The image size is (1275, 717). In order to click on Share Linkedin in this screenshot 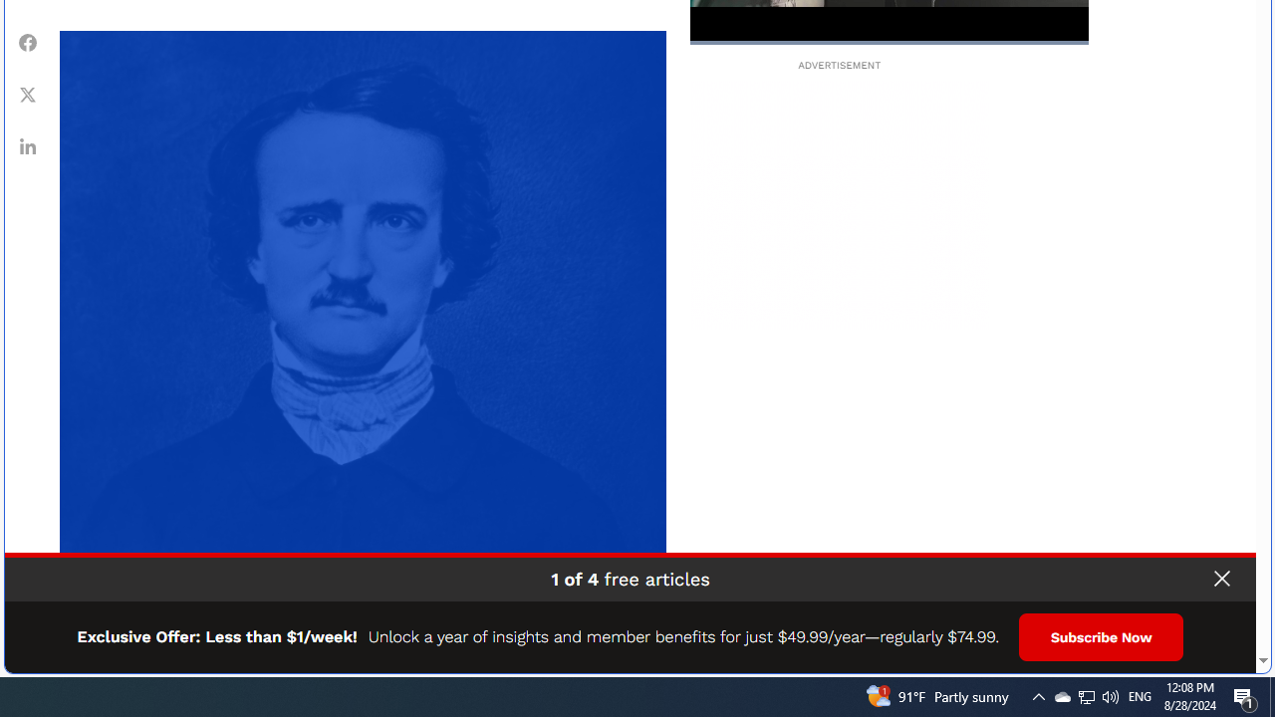, I will do `click(28, 146)`.